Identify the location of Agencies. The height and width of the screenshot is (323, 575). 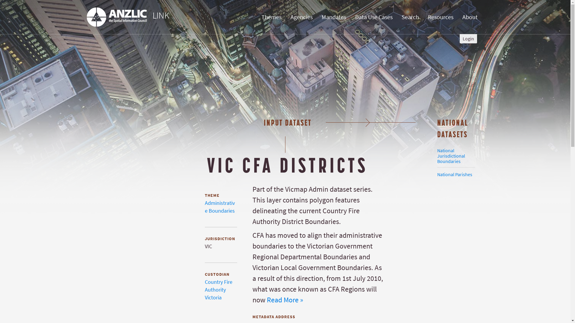
(302, 17).